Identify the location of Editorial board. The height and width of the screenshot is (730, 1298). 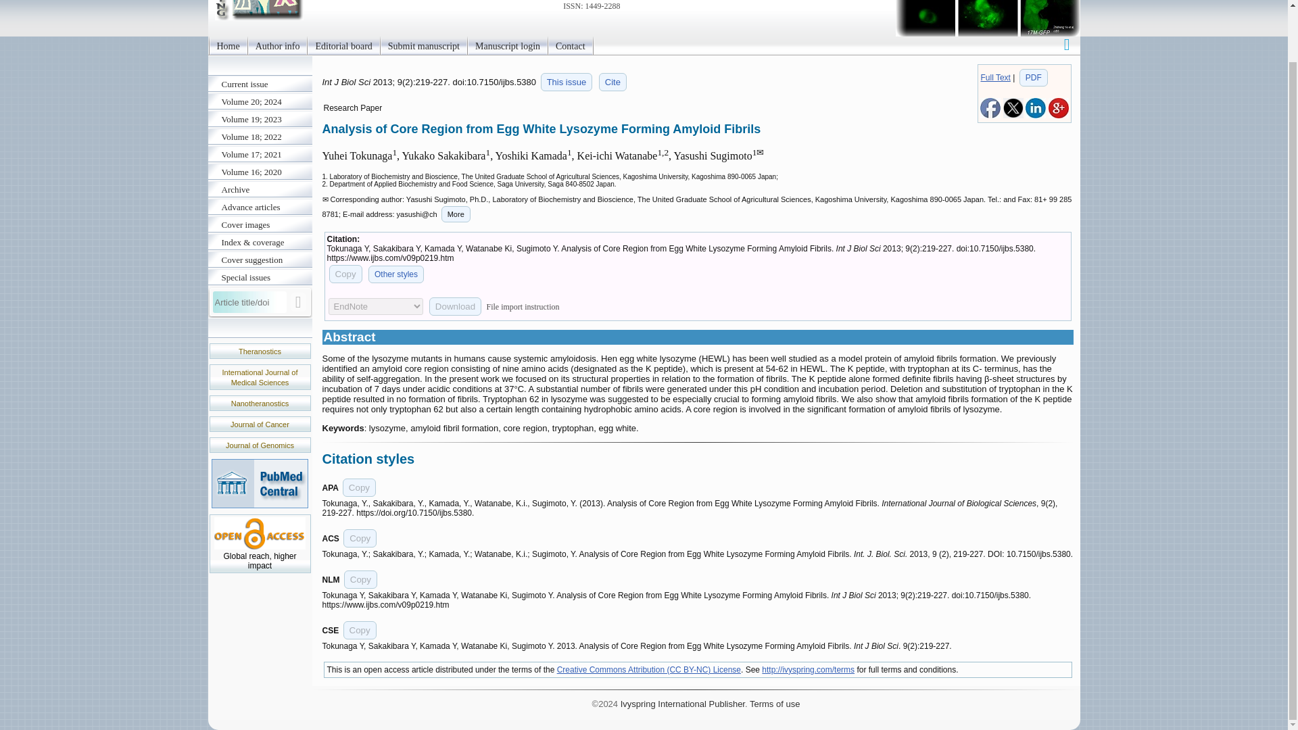
(343, 47).